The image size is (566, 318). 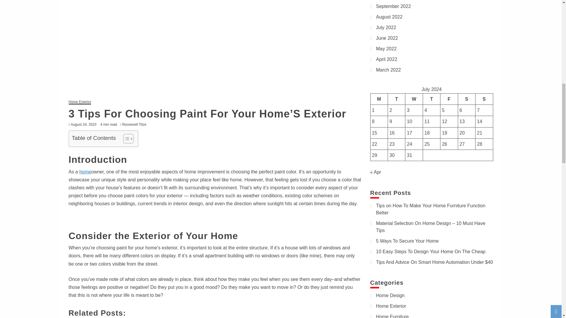 What do you see at coordinates (396, 99) in the screenshot?
I see `Tuesday` at bounding box center [396, 99].